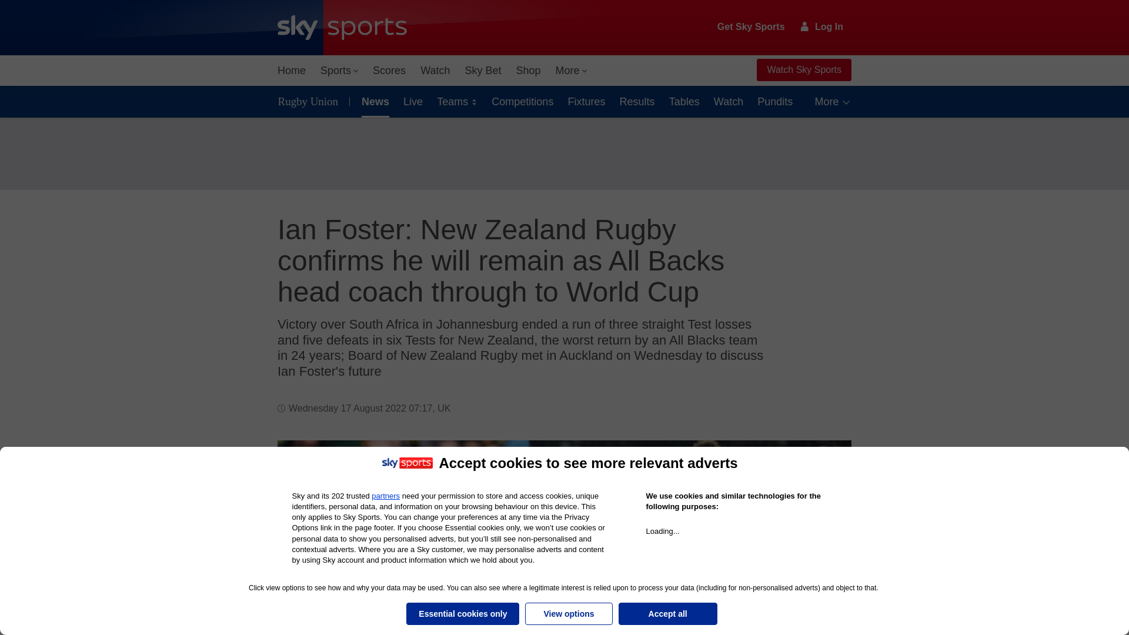 The image size is (1129, 635). Describe the element at coordinates (572, 71) in the screenshot. I see `More` at that location.